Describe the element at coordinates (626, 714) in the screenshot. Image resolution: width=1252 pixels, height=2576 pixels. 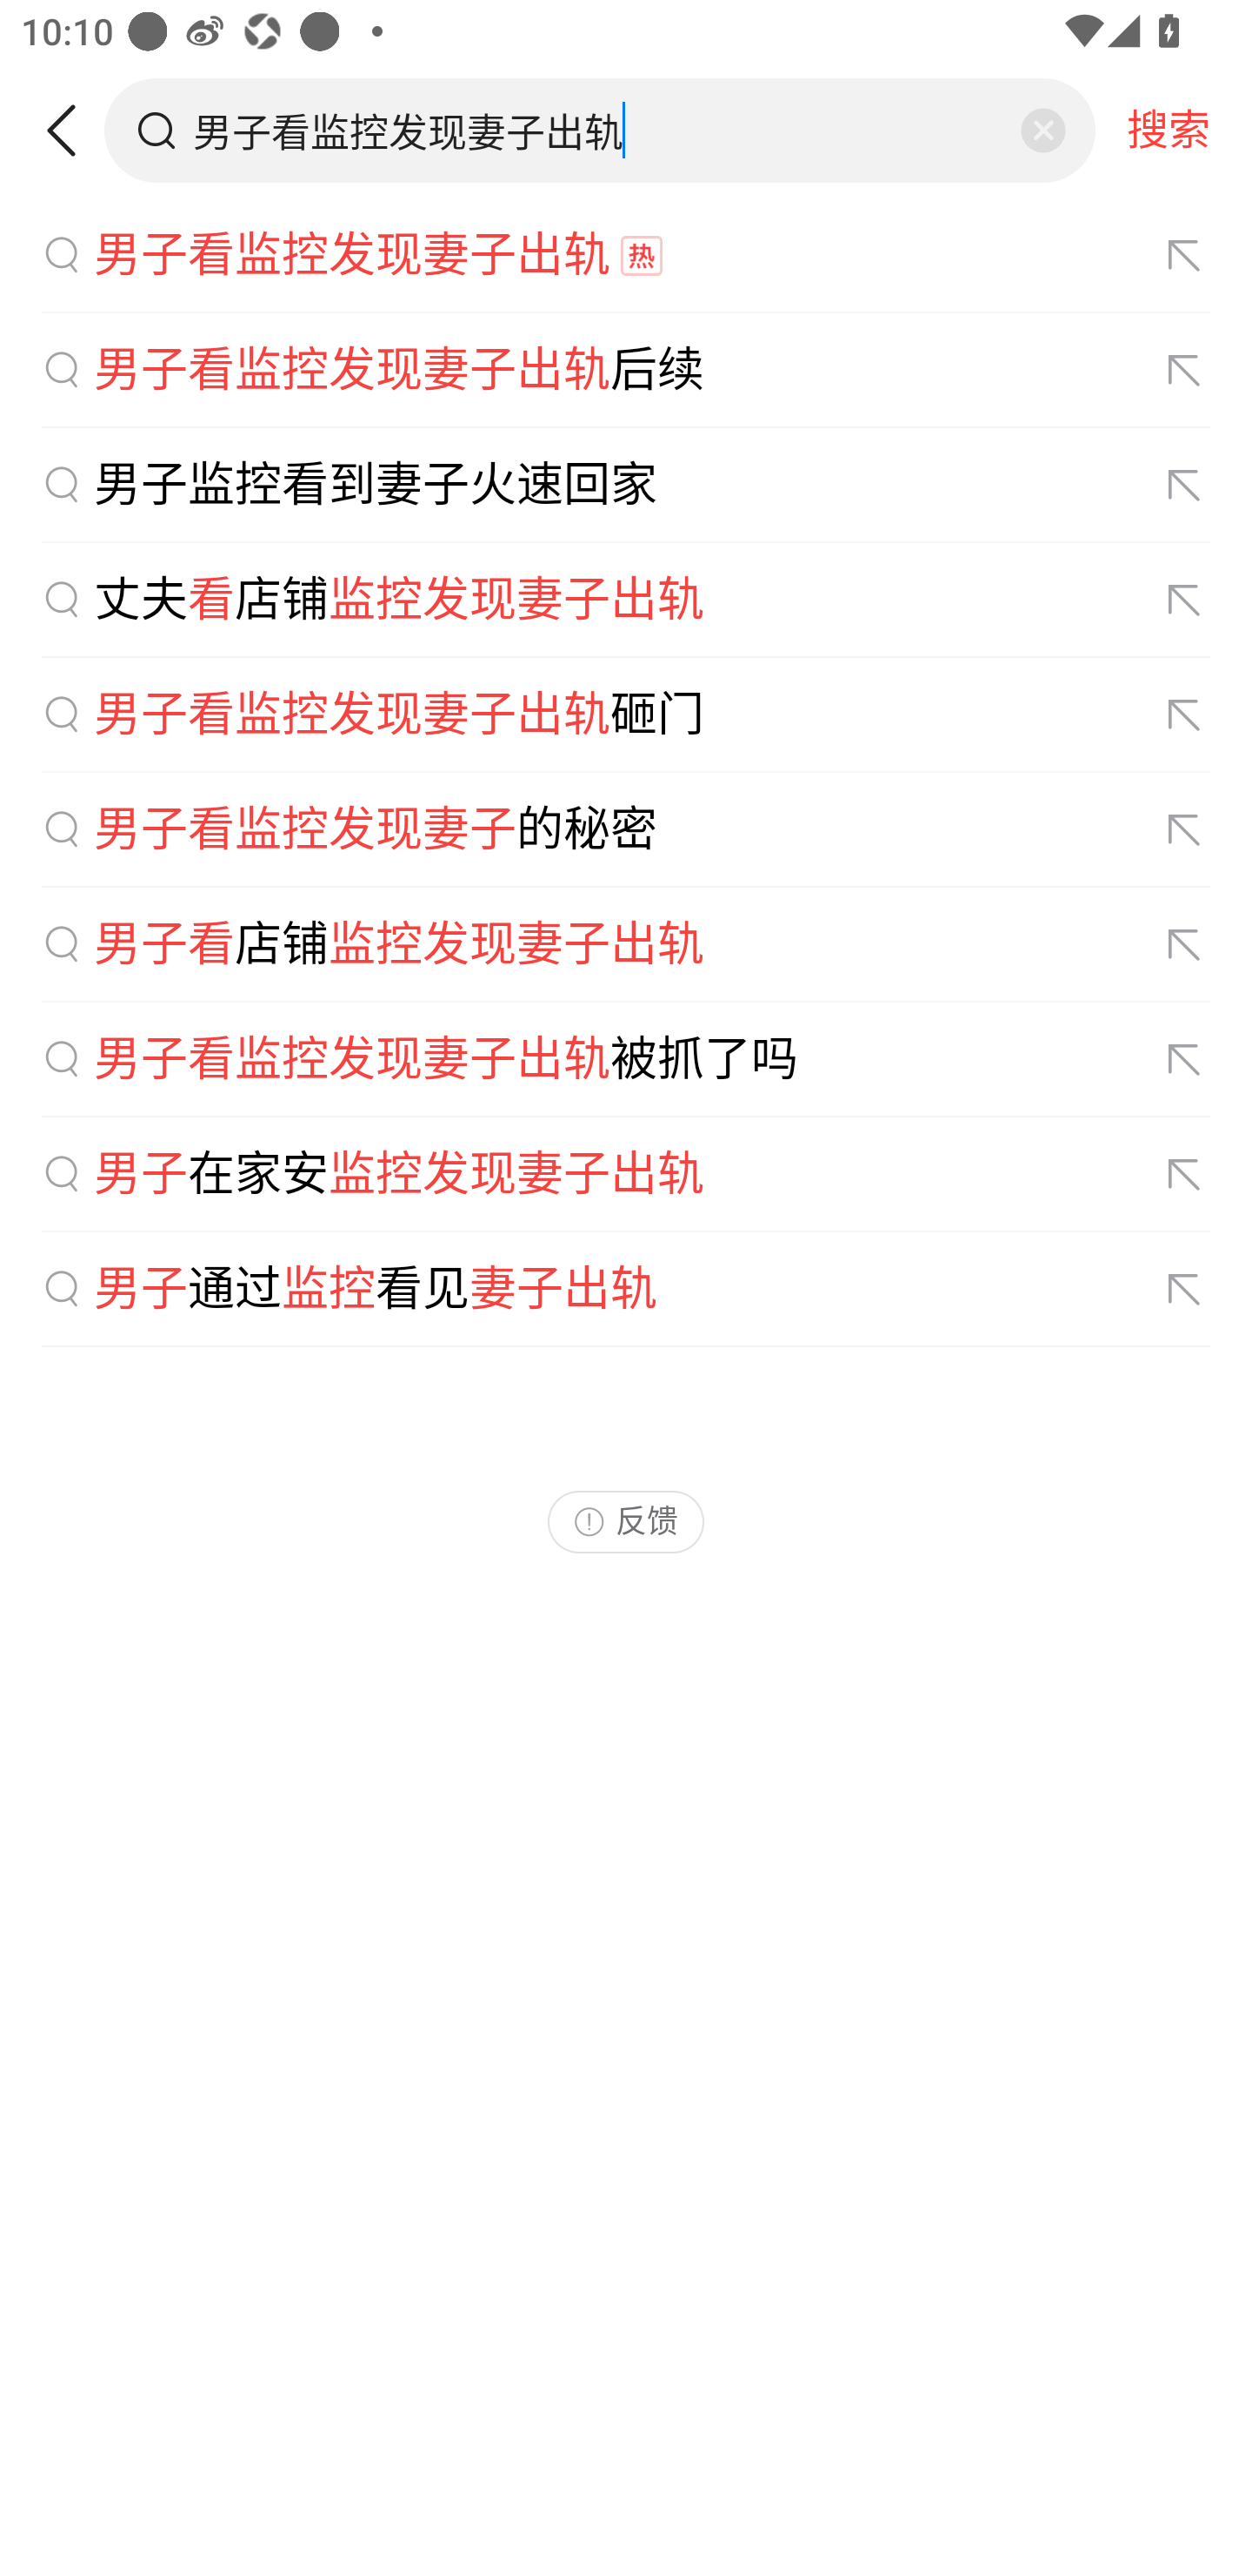
I see `男子看监控发现妻子出轨砸门 填充搜索词男子看监控发现妻子出轨砸门至搜索框` at that location.